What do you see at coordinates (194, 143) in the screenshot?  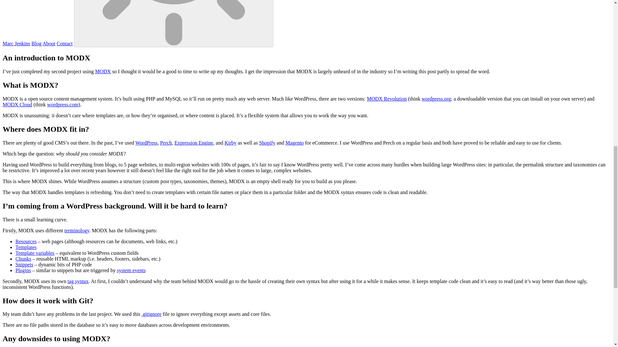 I see `Expression Engine` at bounding box center [194, 143].